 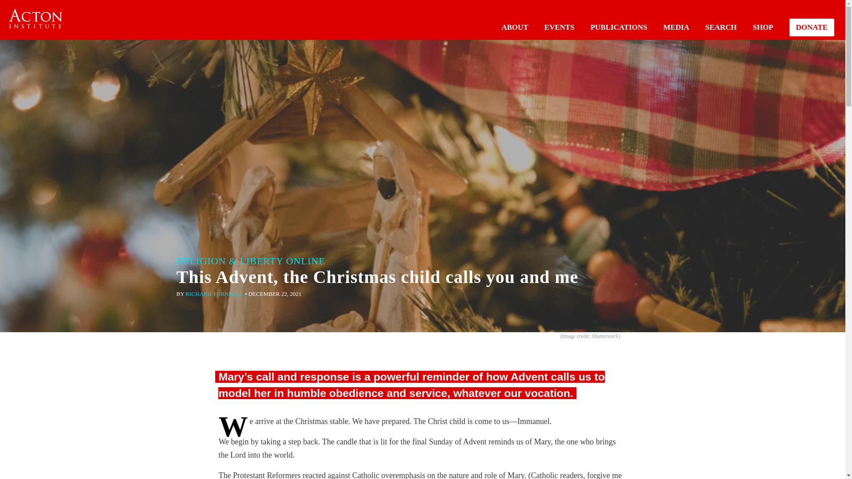 I want to click on RICHARD TURNBULL, so click(x=214, y=294).